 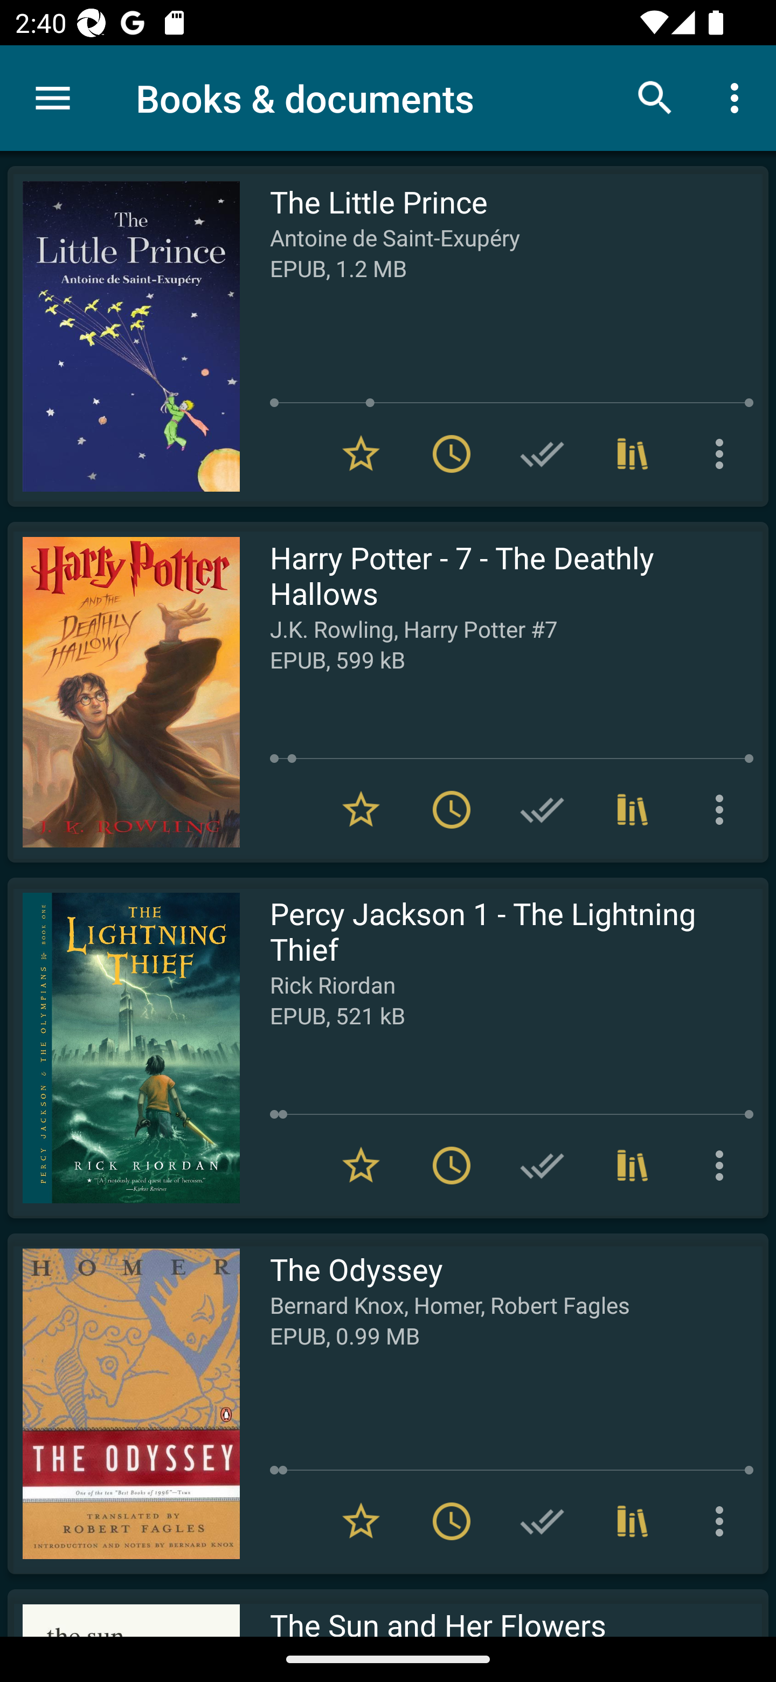 I want to click on Collections (1), so click(x=633, y=454).